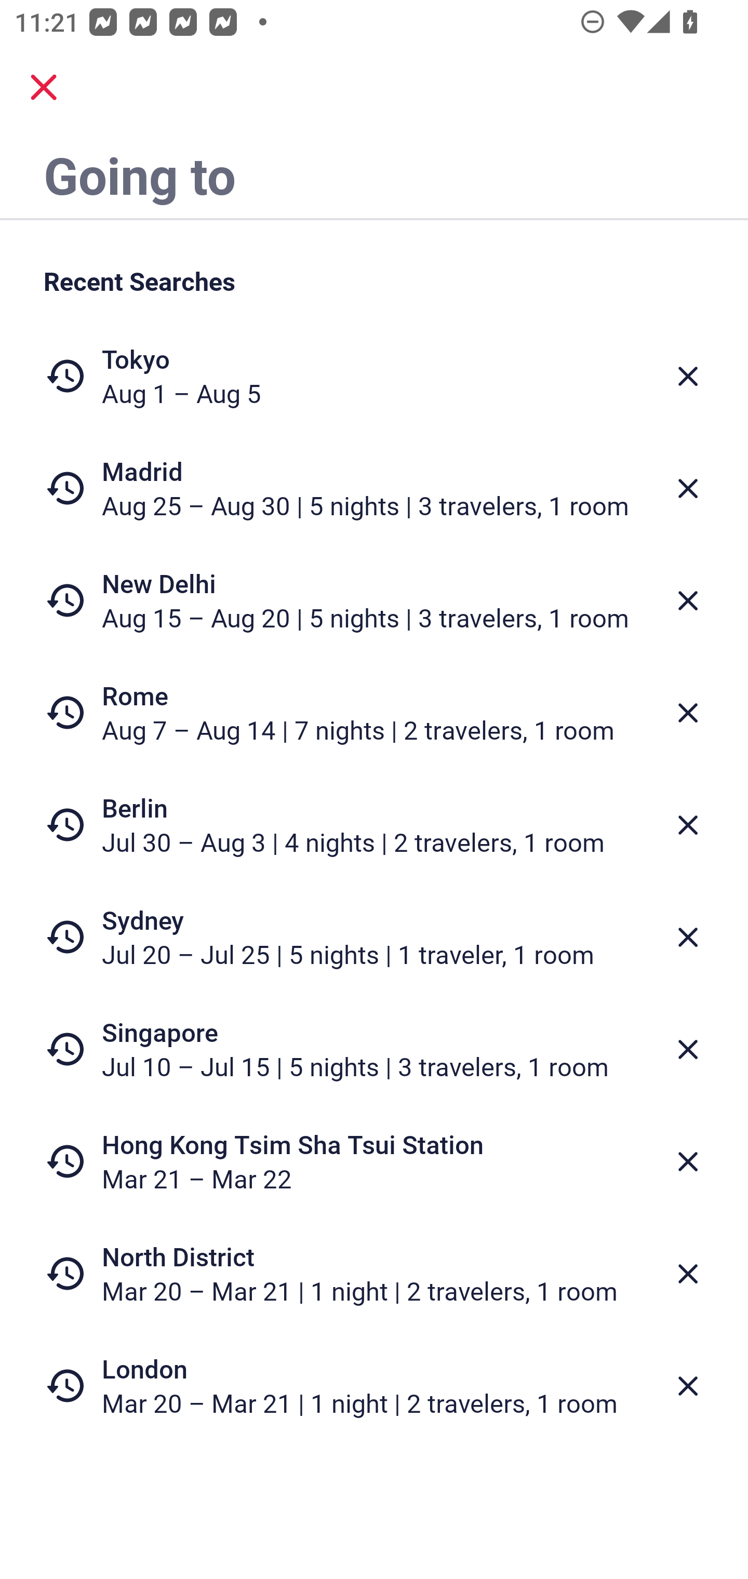  I want to click on close., so click(44, 87).